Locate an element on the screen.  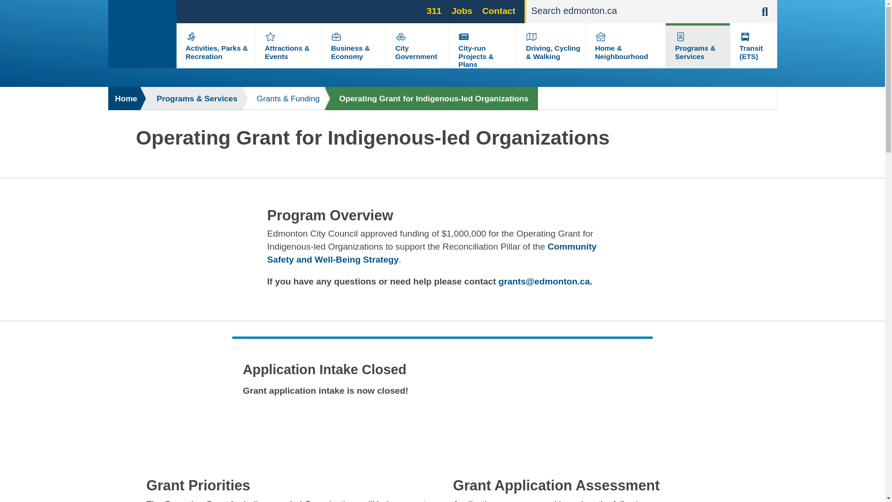
Contact is located at coordinates (499, 10).